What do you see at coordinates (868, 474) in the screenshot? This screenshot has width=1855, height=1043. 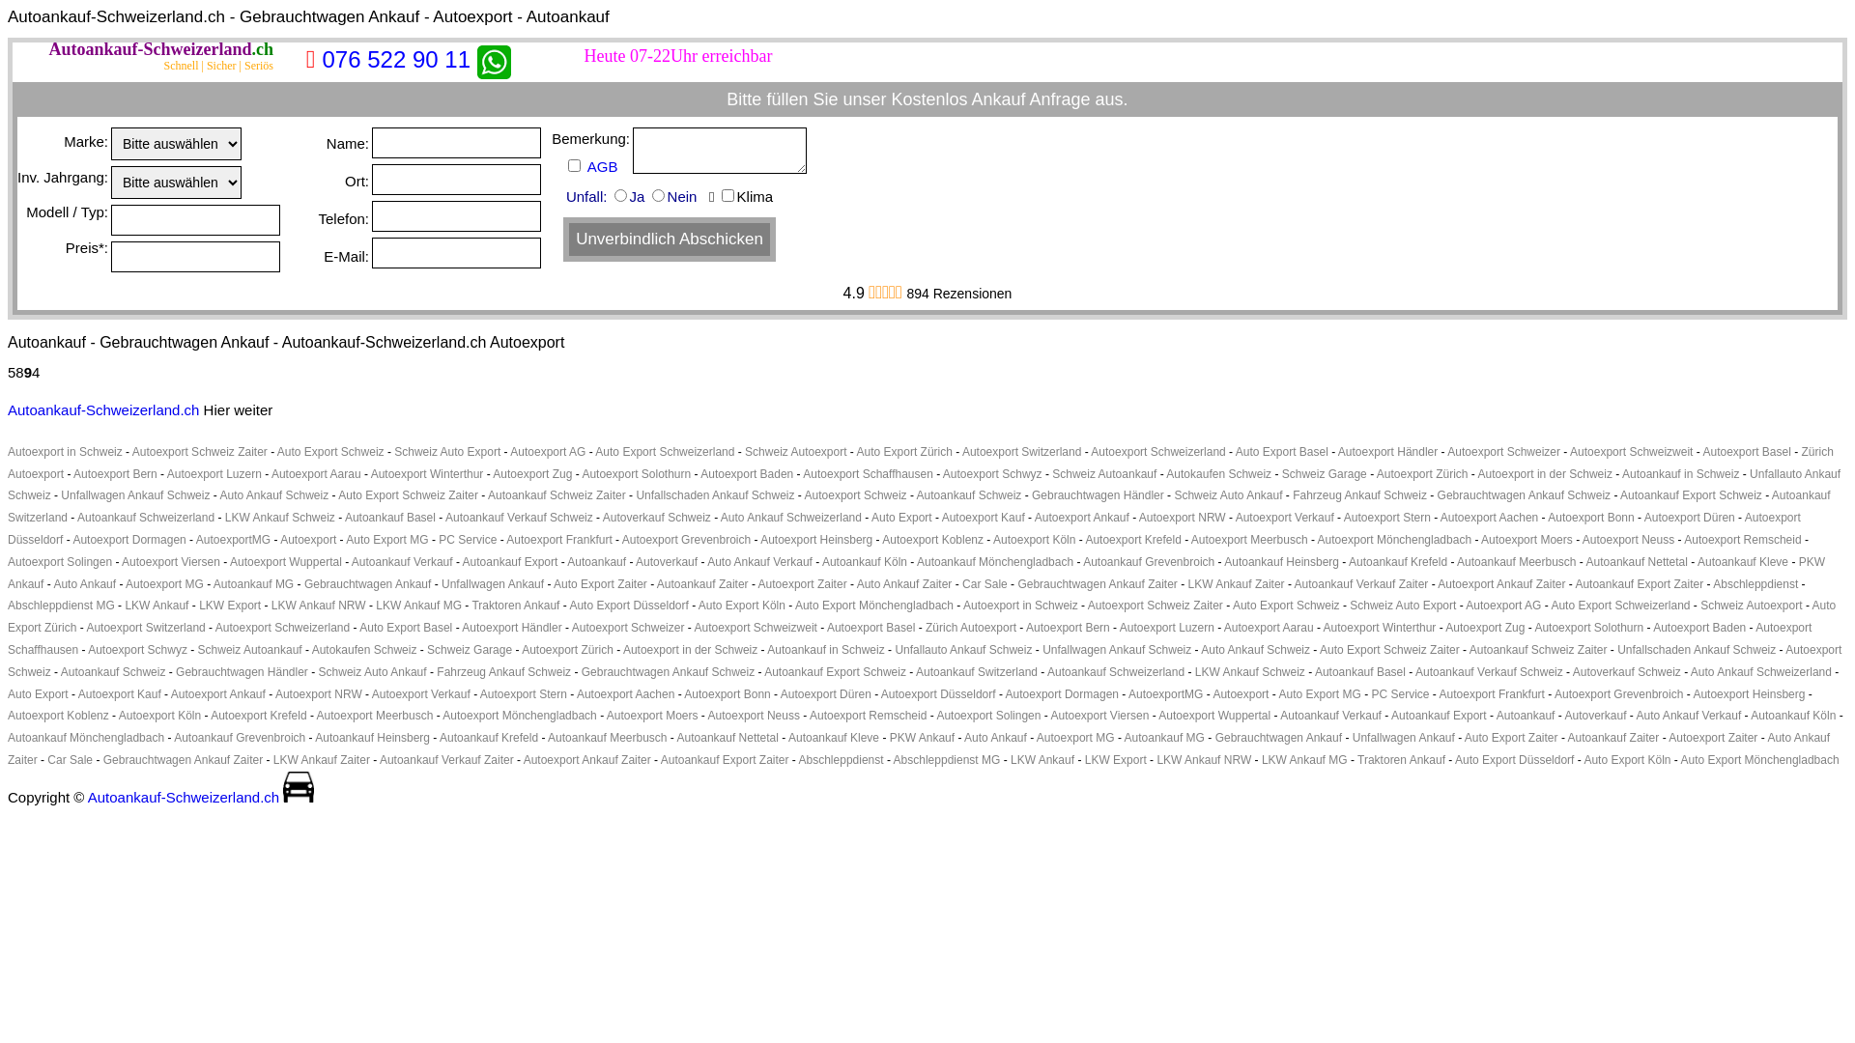 I see `Autoexport Schaffhausen` at bounding box center [868, 474].